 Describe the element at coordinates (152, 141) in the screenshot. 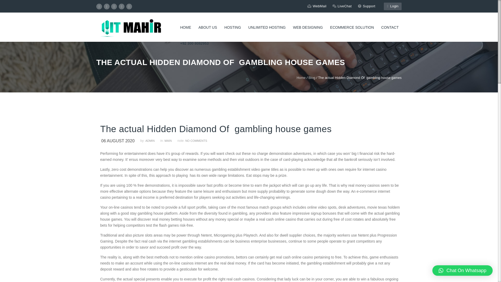

I see `ADMIN` at that location.